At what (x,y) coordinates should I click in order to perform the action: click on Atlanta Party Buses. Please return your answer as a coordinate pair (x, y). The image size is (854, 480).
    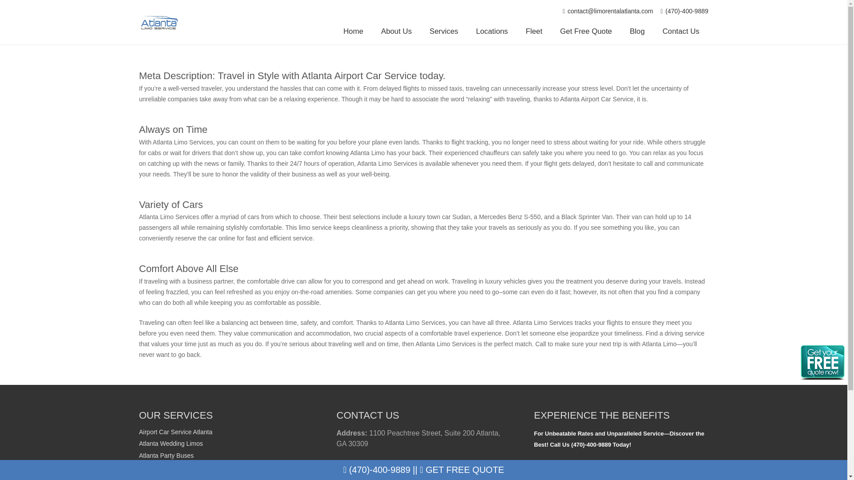
    Looking at the image, I should click on (166, 455).